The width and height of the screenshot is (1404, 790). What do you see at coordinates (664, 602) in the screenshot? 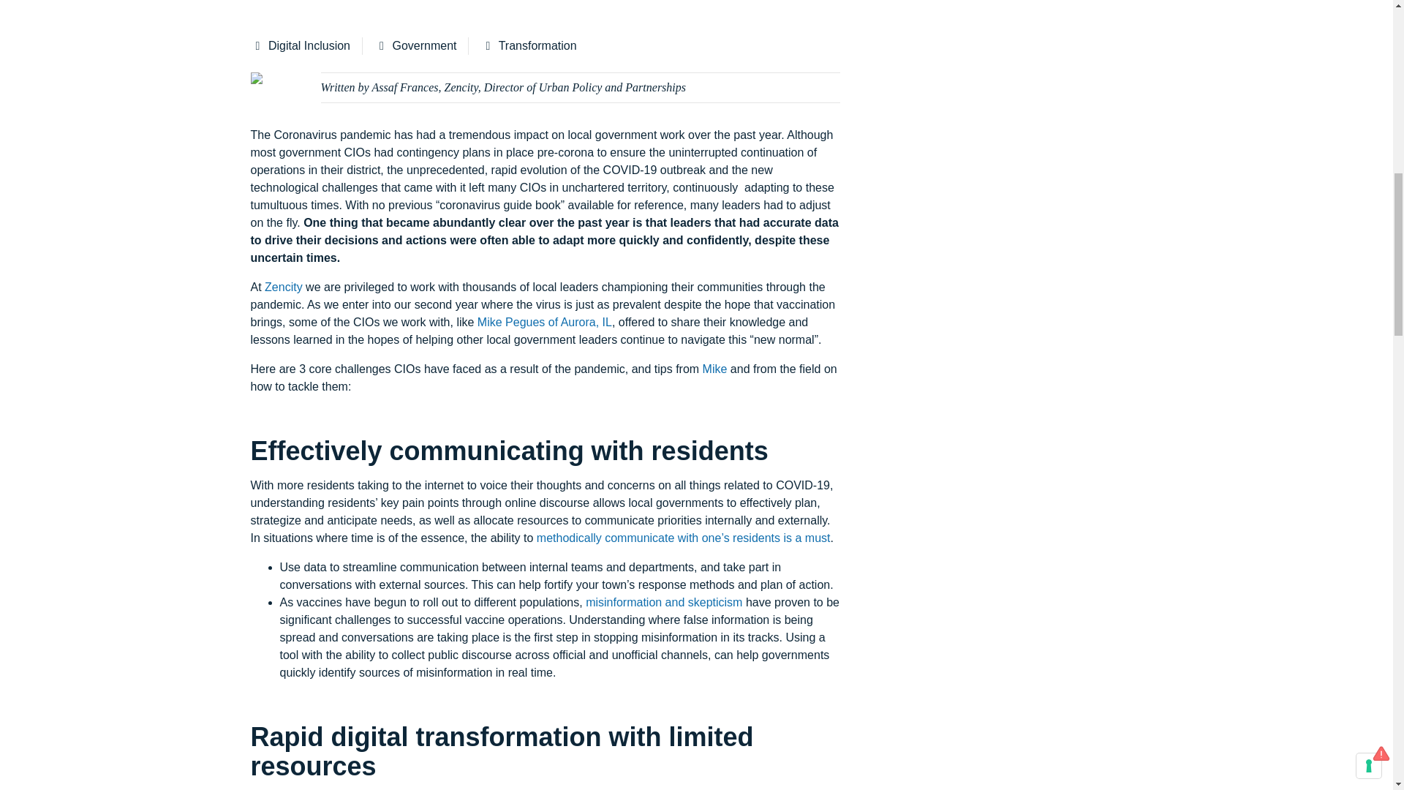
I see `misinformation and skepticism` at bounding box center [664, 602].